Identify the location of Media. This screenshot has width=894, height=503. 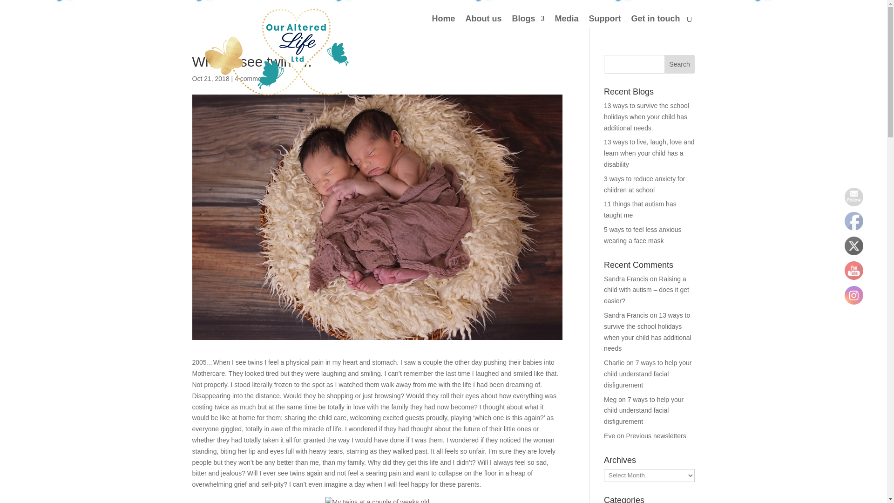
(566, 21).